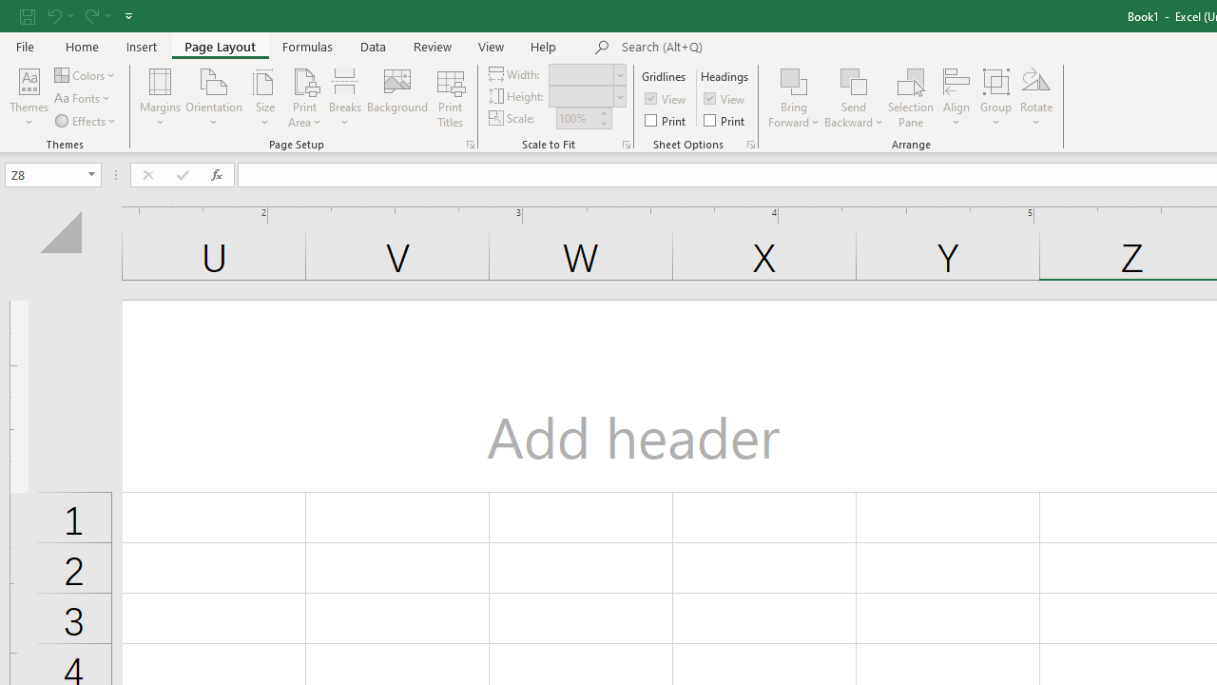 Image resolution: width=1217 pixels, height=685 pixels. Describe the element at coordinates (576, 118) in the screenshot. I see `Scale` at that location.